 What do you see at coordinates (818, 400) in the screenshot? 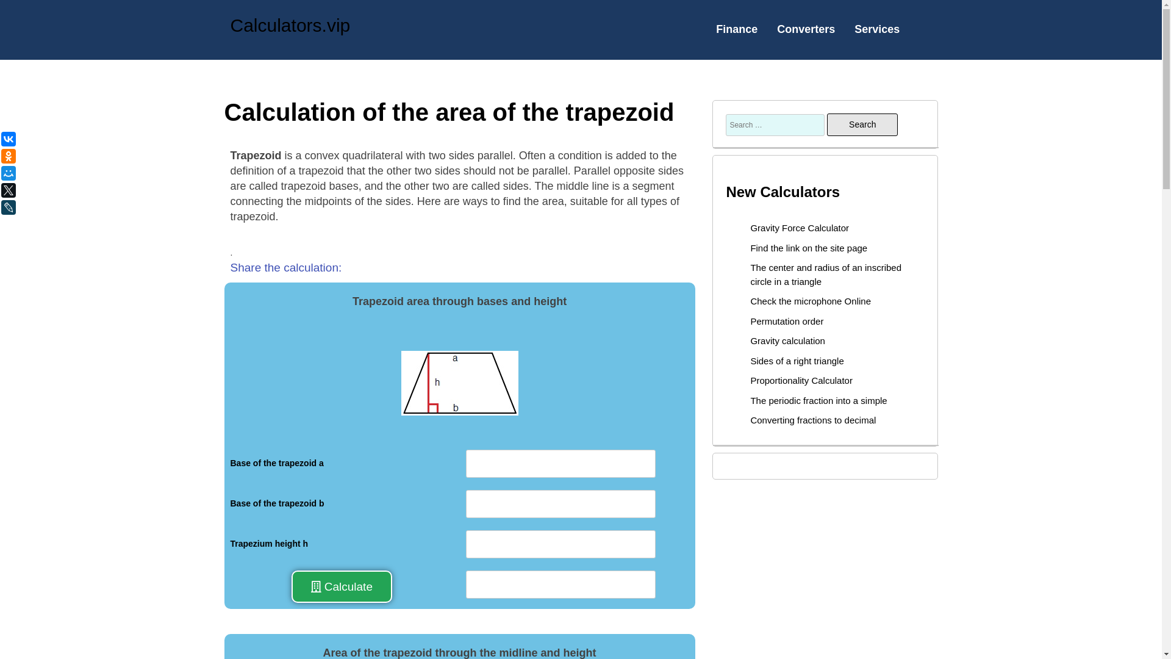
I see `The periodic fraction into a simple` at bounding box center [818, 400].